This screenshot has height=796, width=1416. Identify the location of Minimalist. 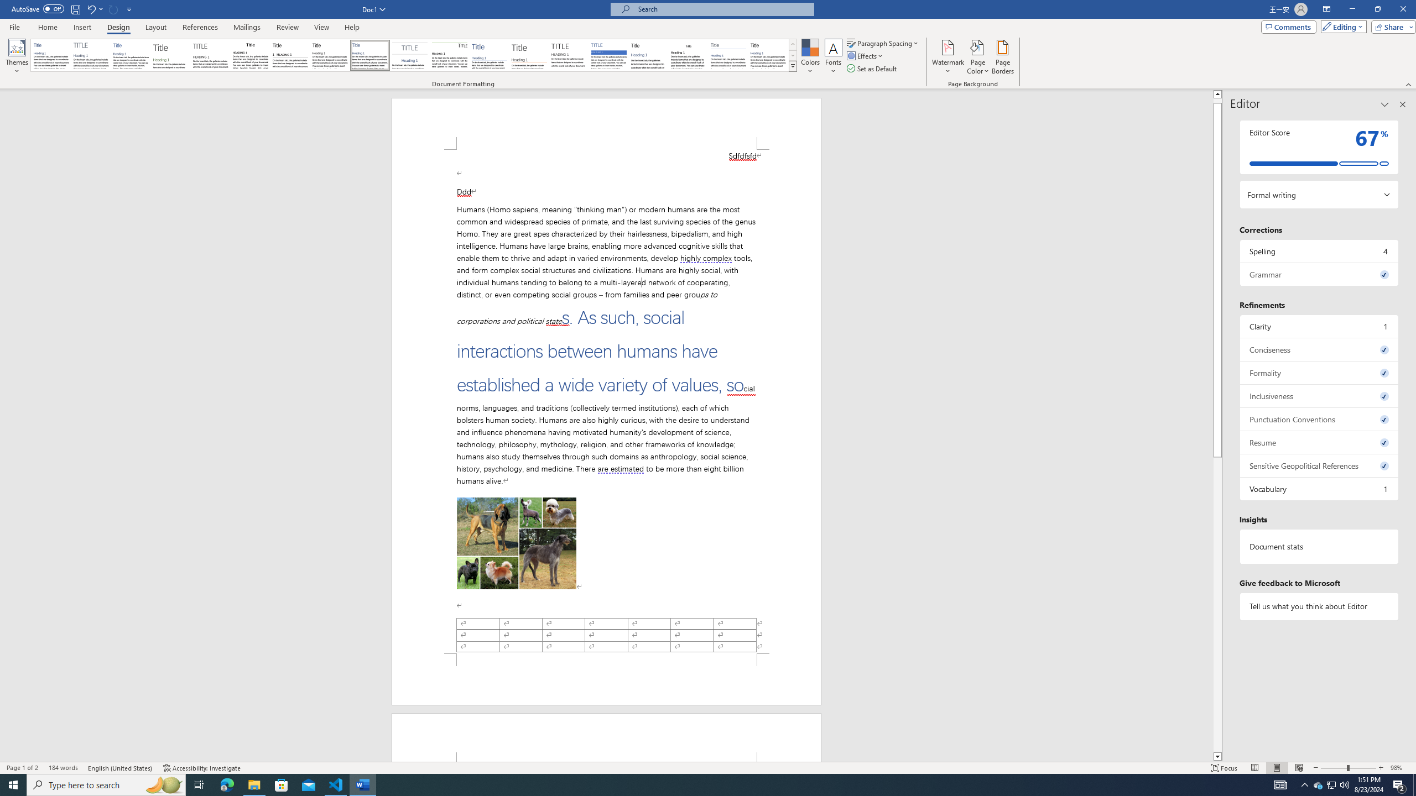
(569, 55).